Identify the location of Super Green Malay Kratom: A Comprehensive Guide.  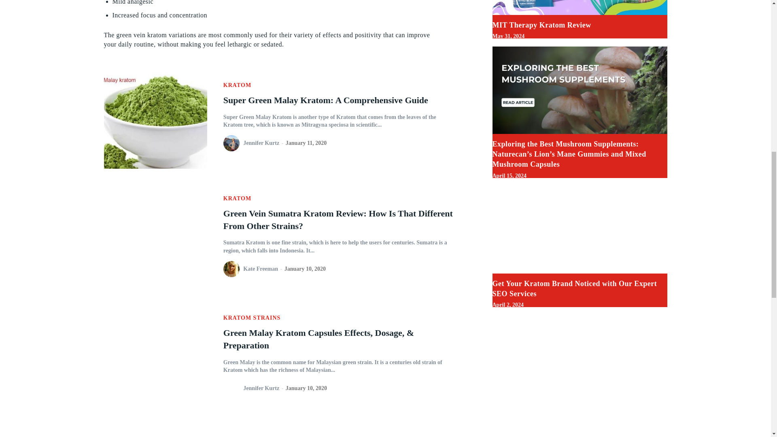
(325, 100).